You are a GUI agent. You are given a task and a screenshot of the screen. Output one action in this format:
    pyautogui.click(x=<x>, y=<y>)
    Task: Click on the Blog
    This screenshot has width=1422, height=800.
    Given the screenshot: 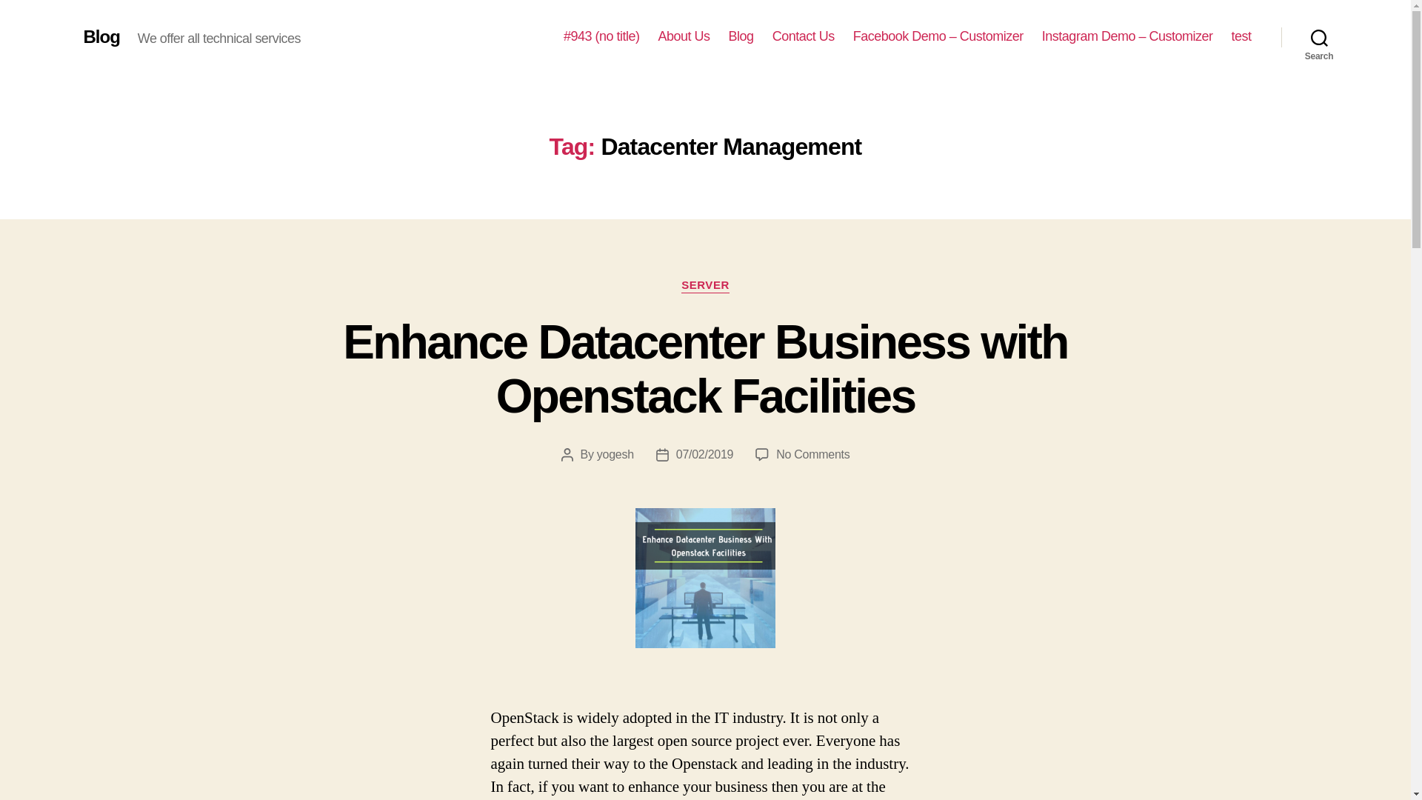 What is the action you would take?
    pyautogui.click(x=741, y=36)
    